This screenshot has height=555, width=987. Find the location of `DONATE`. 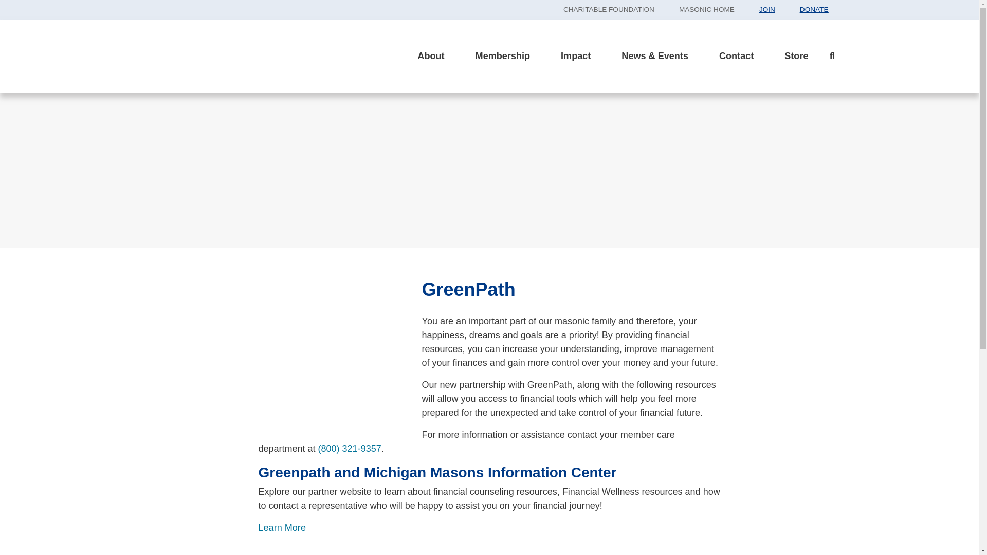

DONATE is located at coordinates (814, 9).